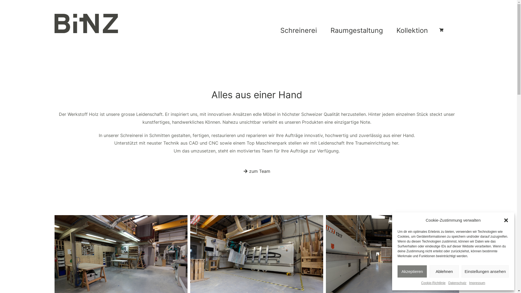  What do you see at coordinates (458, 283) in the screenshot?
I see `Datenschutz` at bounding box center [458, 283].